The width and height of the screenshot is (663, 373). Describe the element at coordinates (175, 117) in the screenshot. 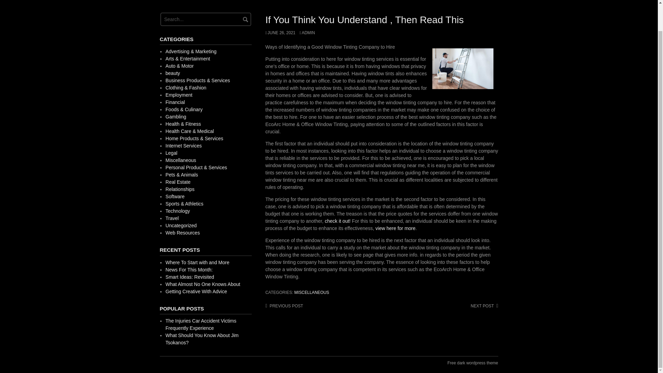

I see `Gambling` at that location.